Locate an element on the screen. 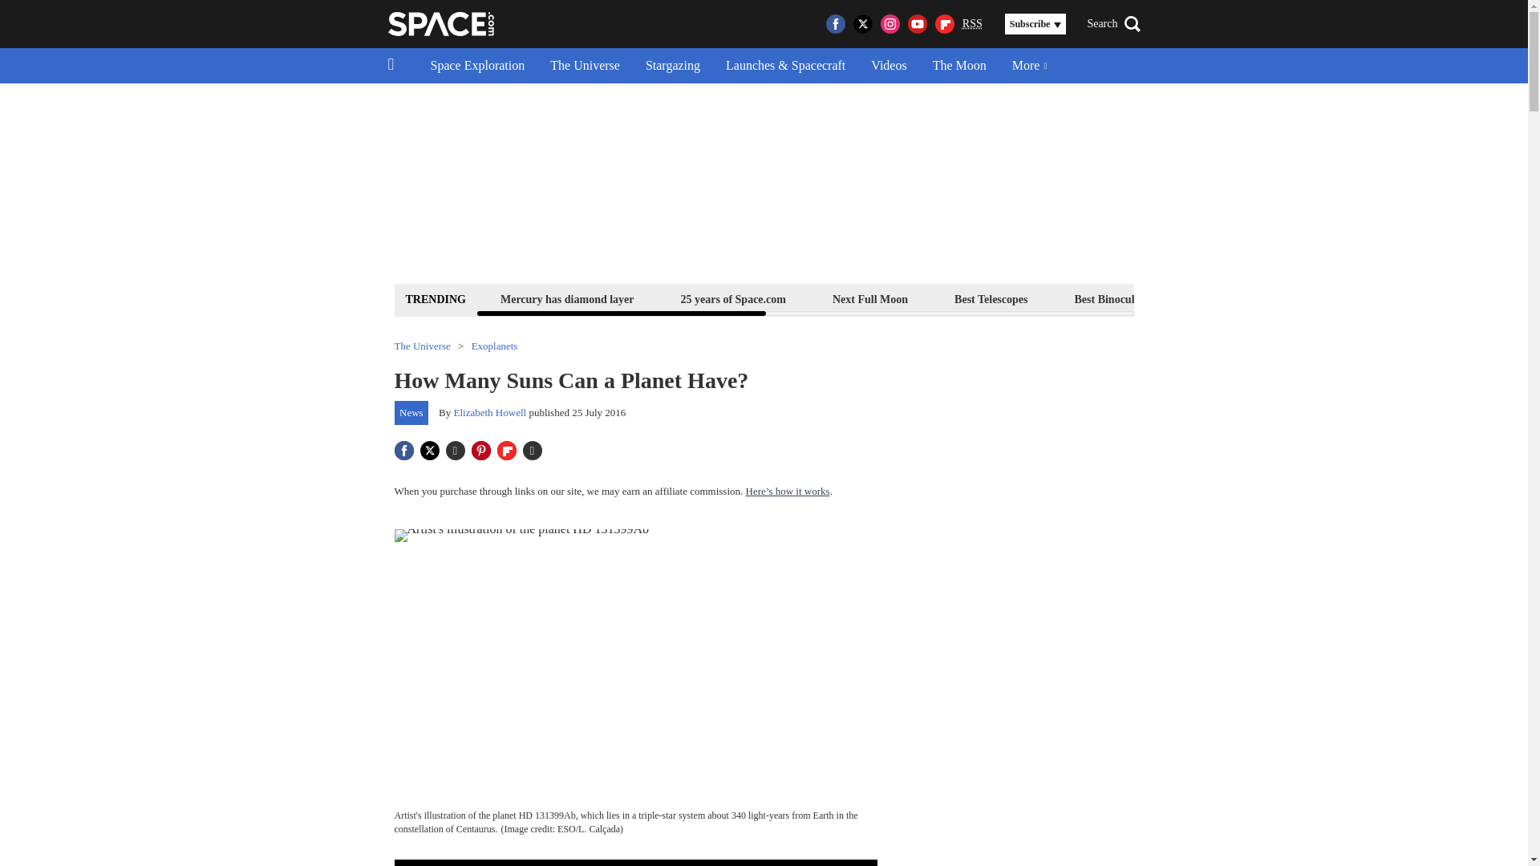  Best Binoculars is located at coordinates (1112, 298).